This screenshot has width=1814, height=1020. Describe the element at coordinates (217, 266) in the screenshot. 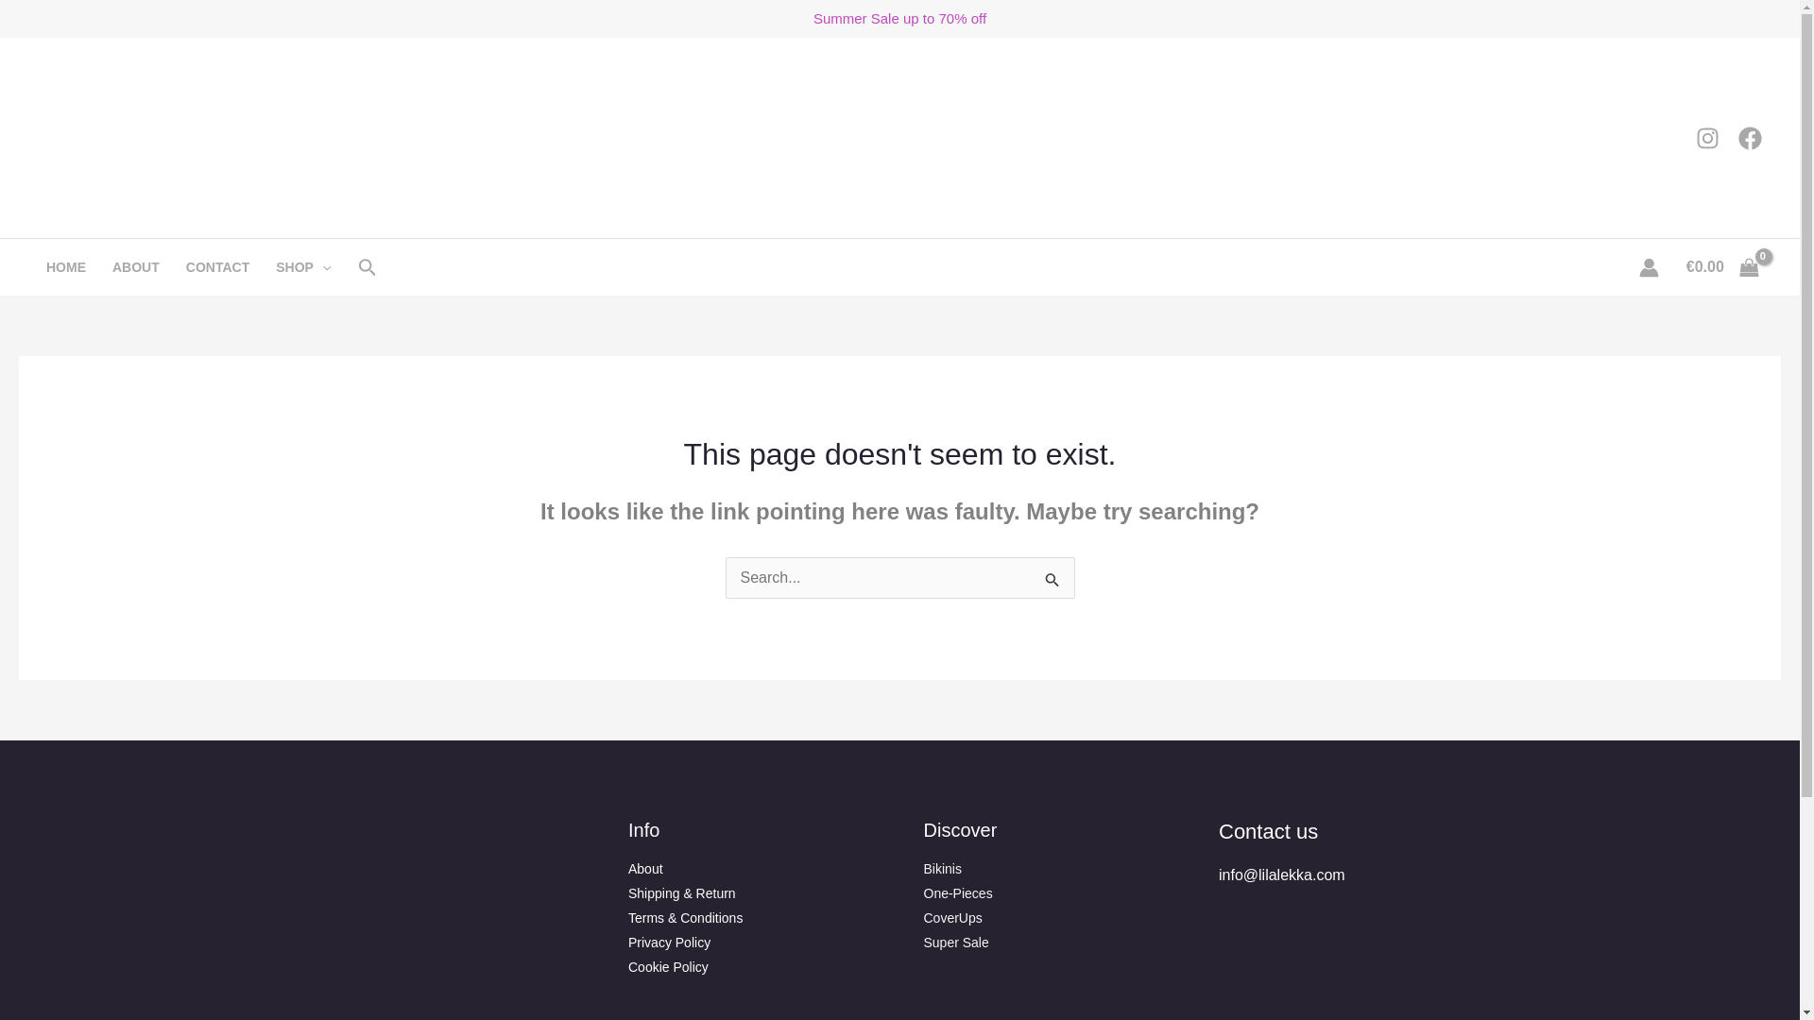

I see `CONTACT` at that location.